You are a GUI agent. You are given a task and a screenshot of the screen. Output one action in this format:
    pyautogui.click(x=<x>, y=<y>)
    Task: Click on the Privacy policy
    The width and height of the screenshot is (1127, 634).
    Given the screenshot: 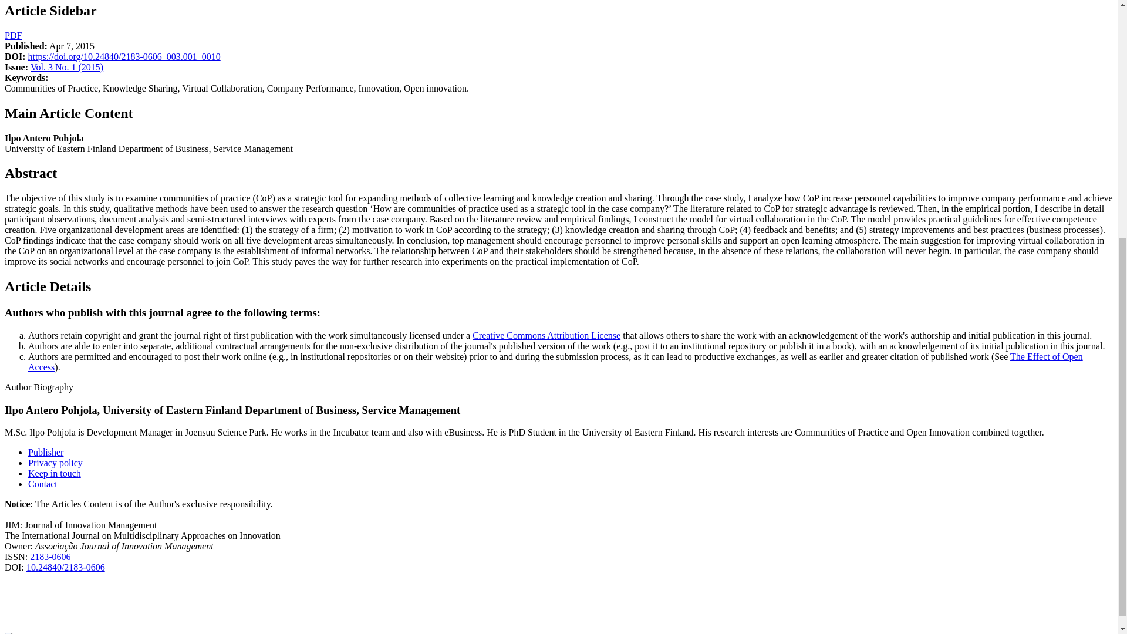 What is the action you would take?
    pyautogui.click(x=55, y=463)
    